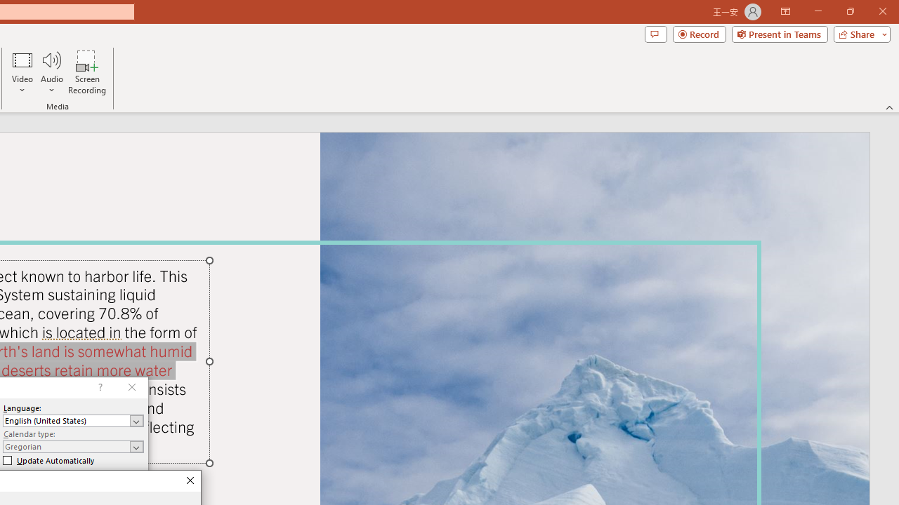 Image resolution: width=899 pixels, height=505 pixels. I want to click on Screen Recording..., so click(87, 72).